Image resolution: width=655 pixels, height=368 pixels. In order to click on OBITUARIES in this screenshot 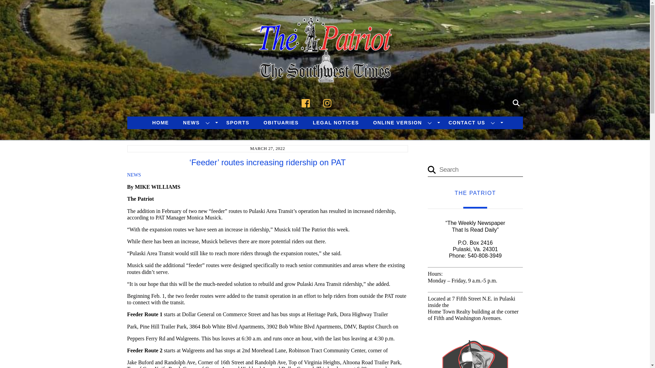, I will do `click(281, 123)`.